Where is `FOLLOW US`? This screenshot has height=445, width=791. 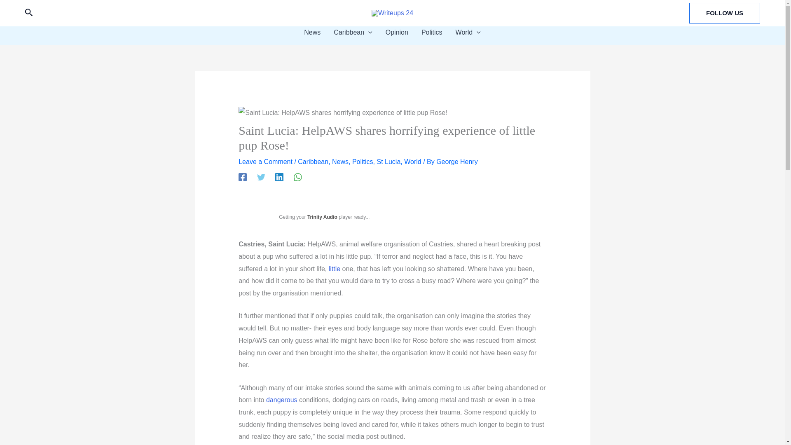 FOLLOW US is located at coordinates (724, 13).